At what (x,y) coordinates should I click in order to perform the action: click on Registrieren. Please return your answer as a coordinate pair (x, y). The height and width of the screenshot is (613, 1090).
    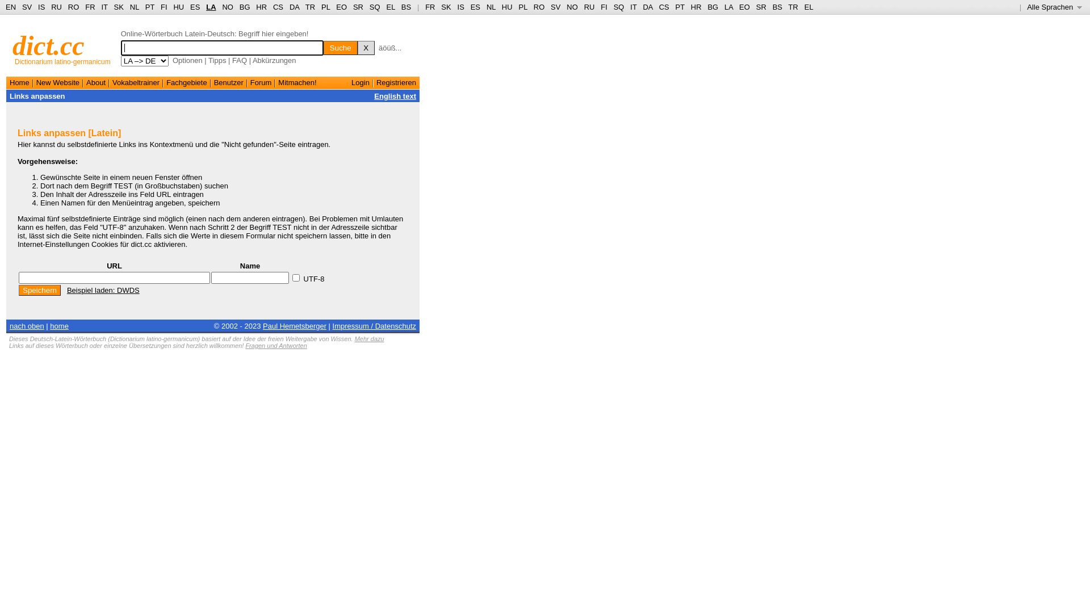
    Looking at the image, I should click on (396, 83).